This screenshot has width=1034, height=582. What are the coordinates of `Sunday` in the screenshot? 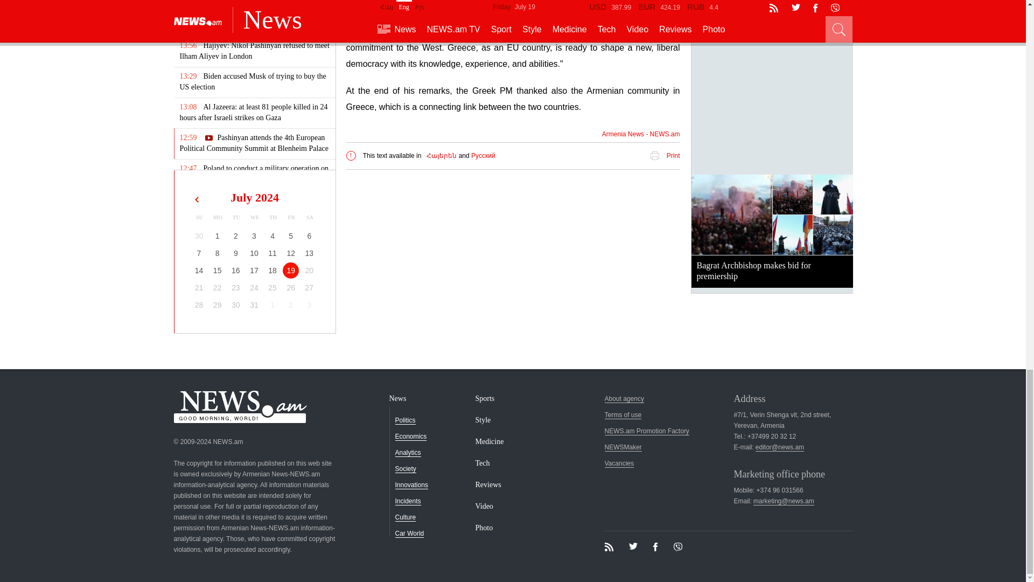 It's located at (199, 218).